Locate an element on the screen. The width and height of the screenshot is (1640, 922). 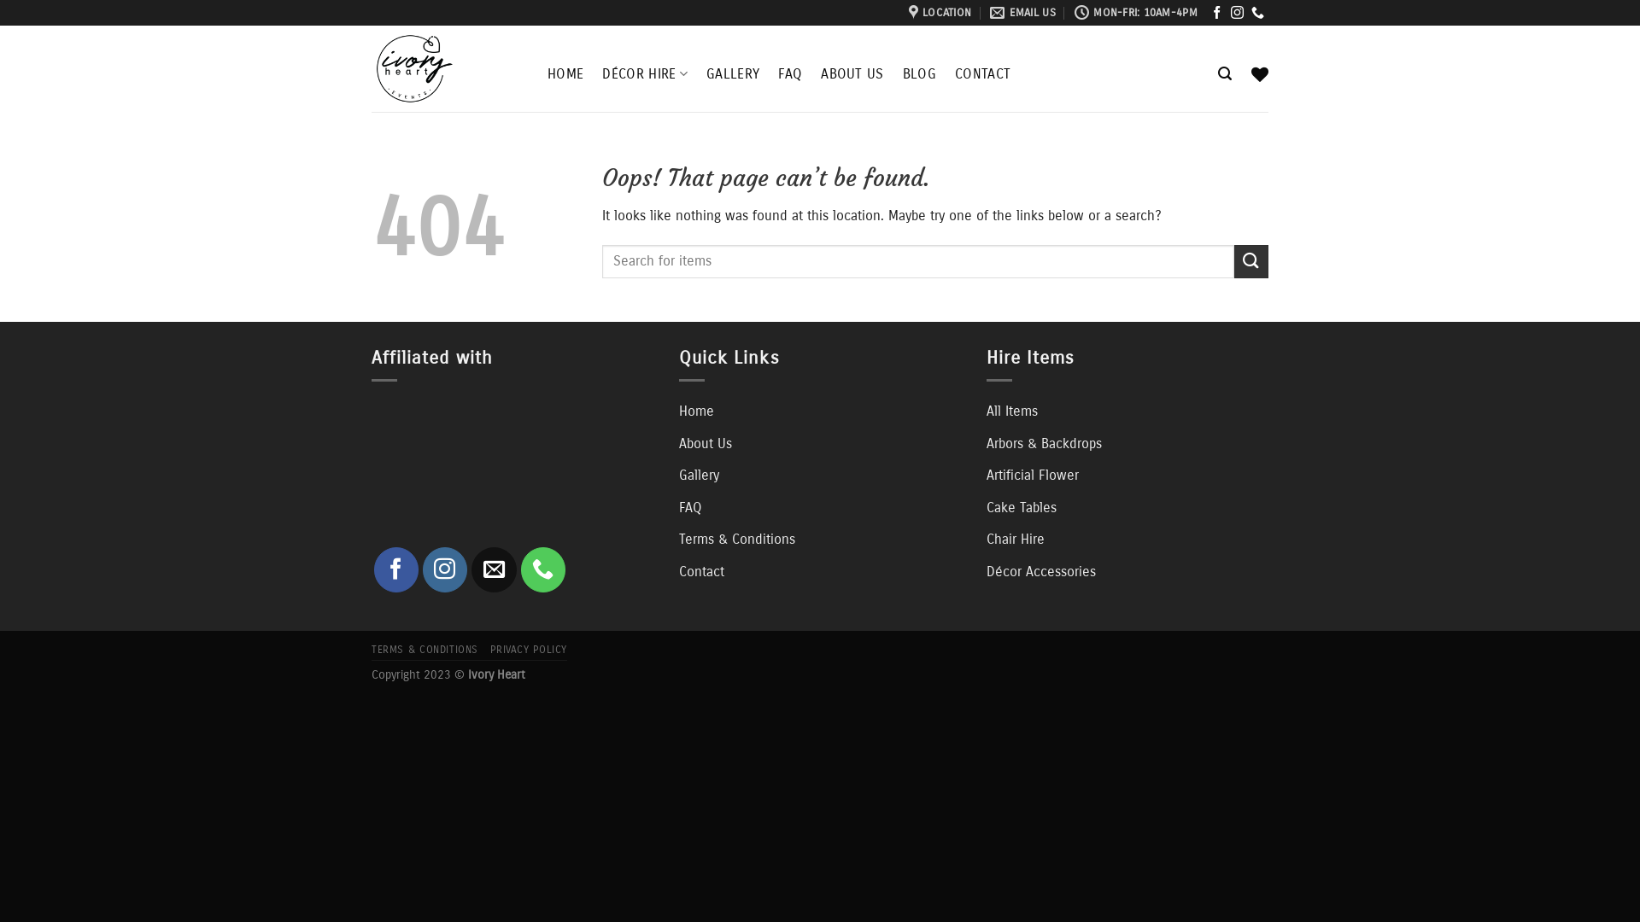
GALLERY is located at coordinates (733, 74).